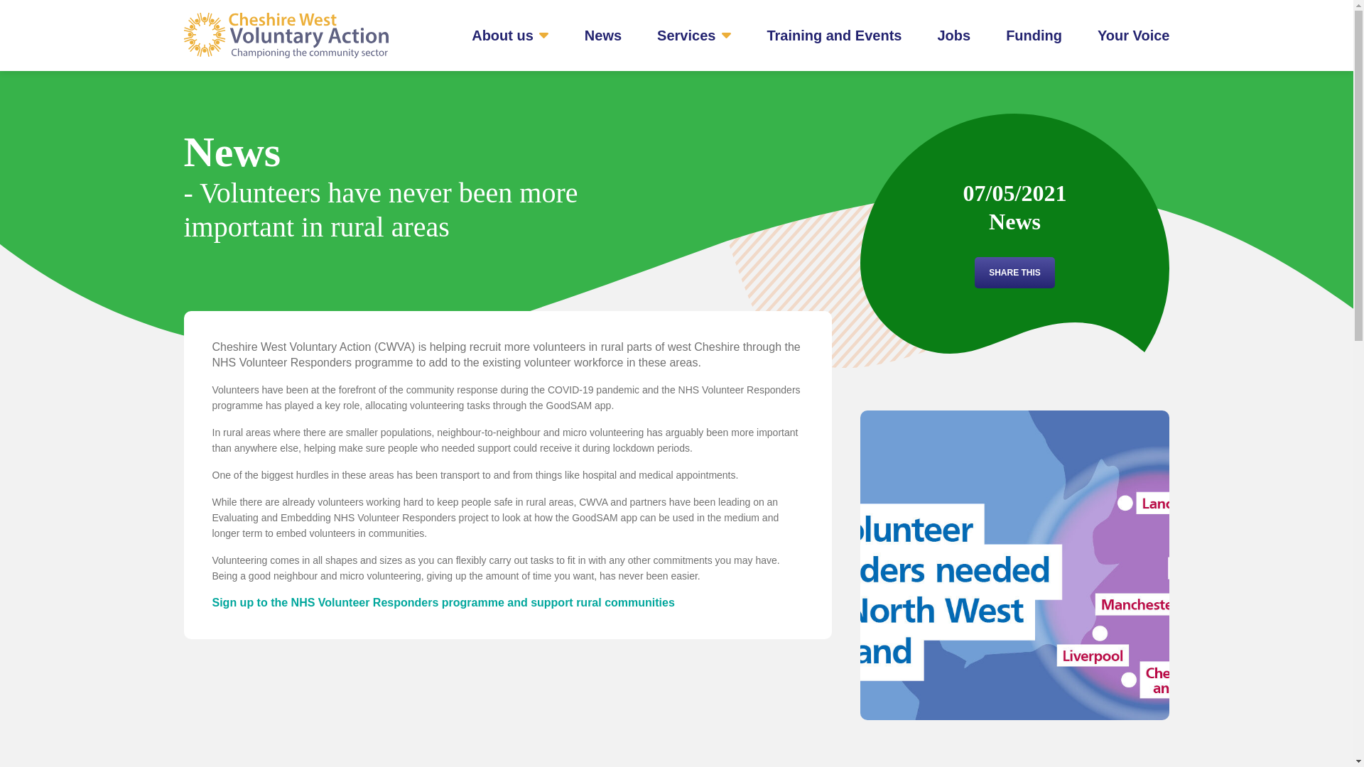 This screenshot has height=767, width=1364. What do you see at coordinates (834, 35) in the screenshot?
I see `Training and Events` at bounding box center [834, 35].